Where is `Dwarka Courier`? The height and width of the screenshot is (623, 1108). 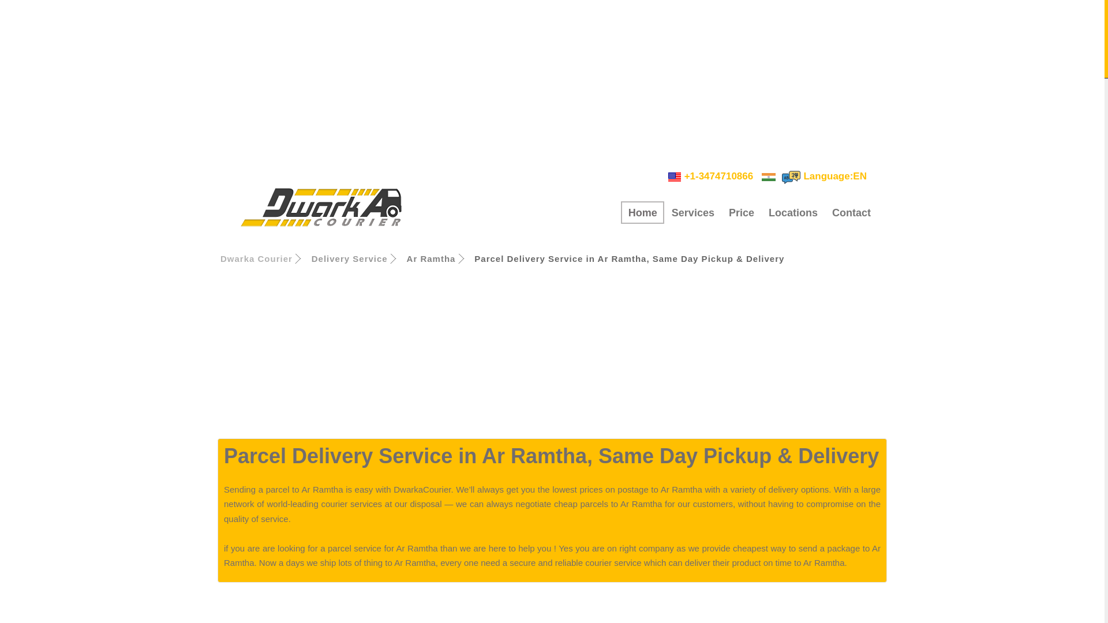 Dwarka Courier is located at coordinates (256, 258).